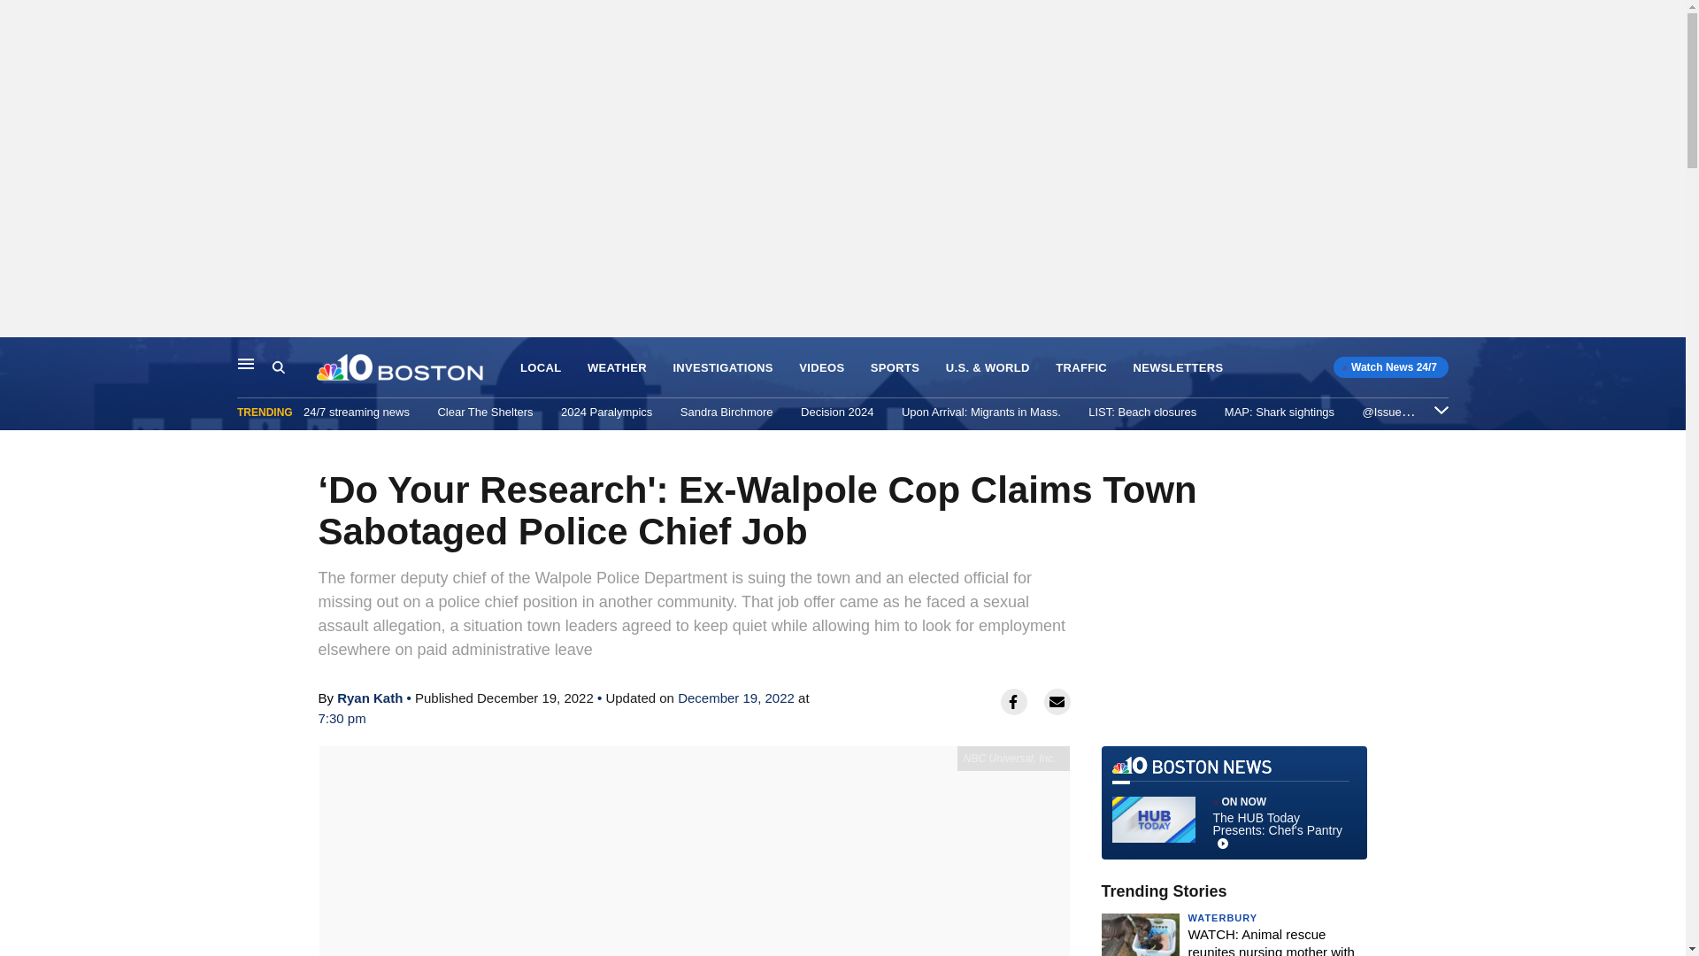 This screenshot has width=1699, height=956. I want to click on Search, so click(294, 367).